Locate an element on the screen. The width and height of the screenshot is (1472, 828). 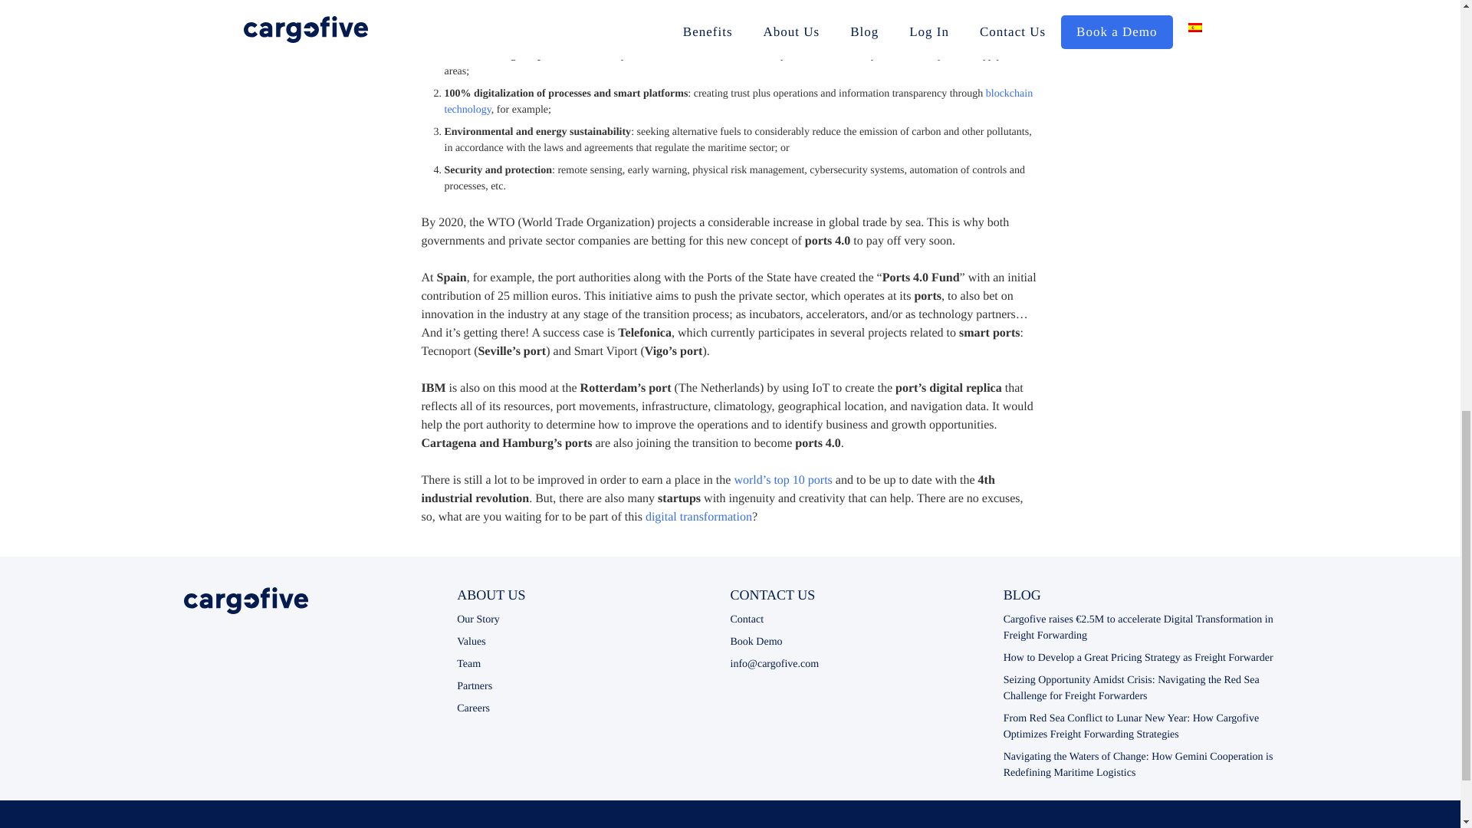
Partners is located at coordinates (474, 685).